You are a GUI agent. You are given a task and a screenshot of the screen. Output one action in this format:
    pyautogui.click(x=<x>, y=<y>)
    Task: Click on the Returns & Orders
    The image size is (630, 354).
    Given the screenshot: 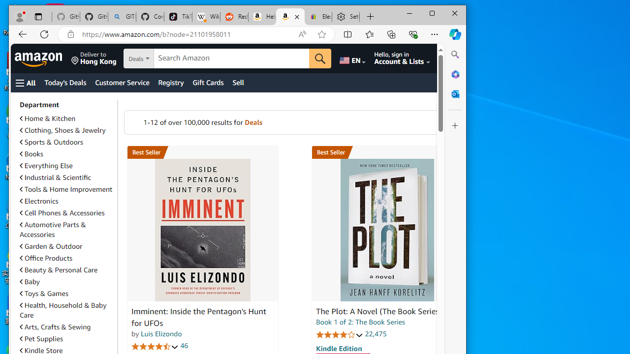 What is the action you would take?
    pyautogui.click(x=454, y=59)
    